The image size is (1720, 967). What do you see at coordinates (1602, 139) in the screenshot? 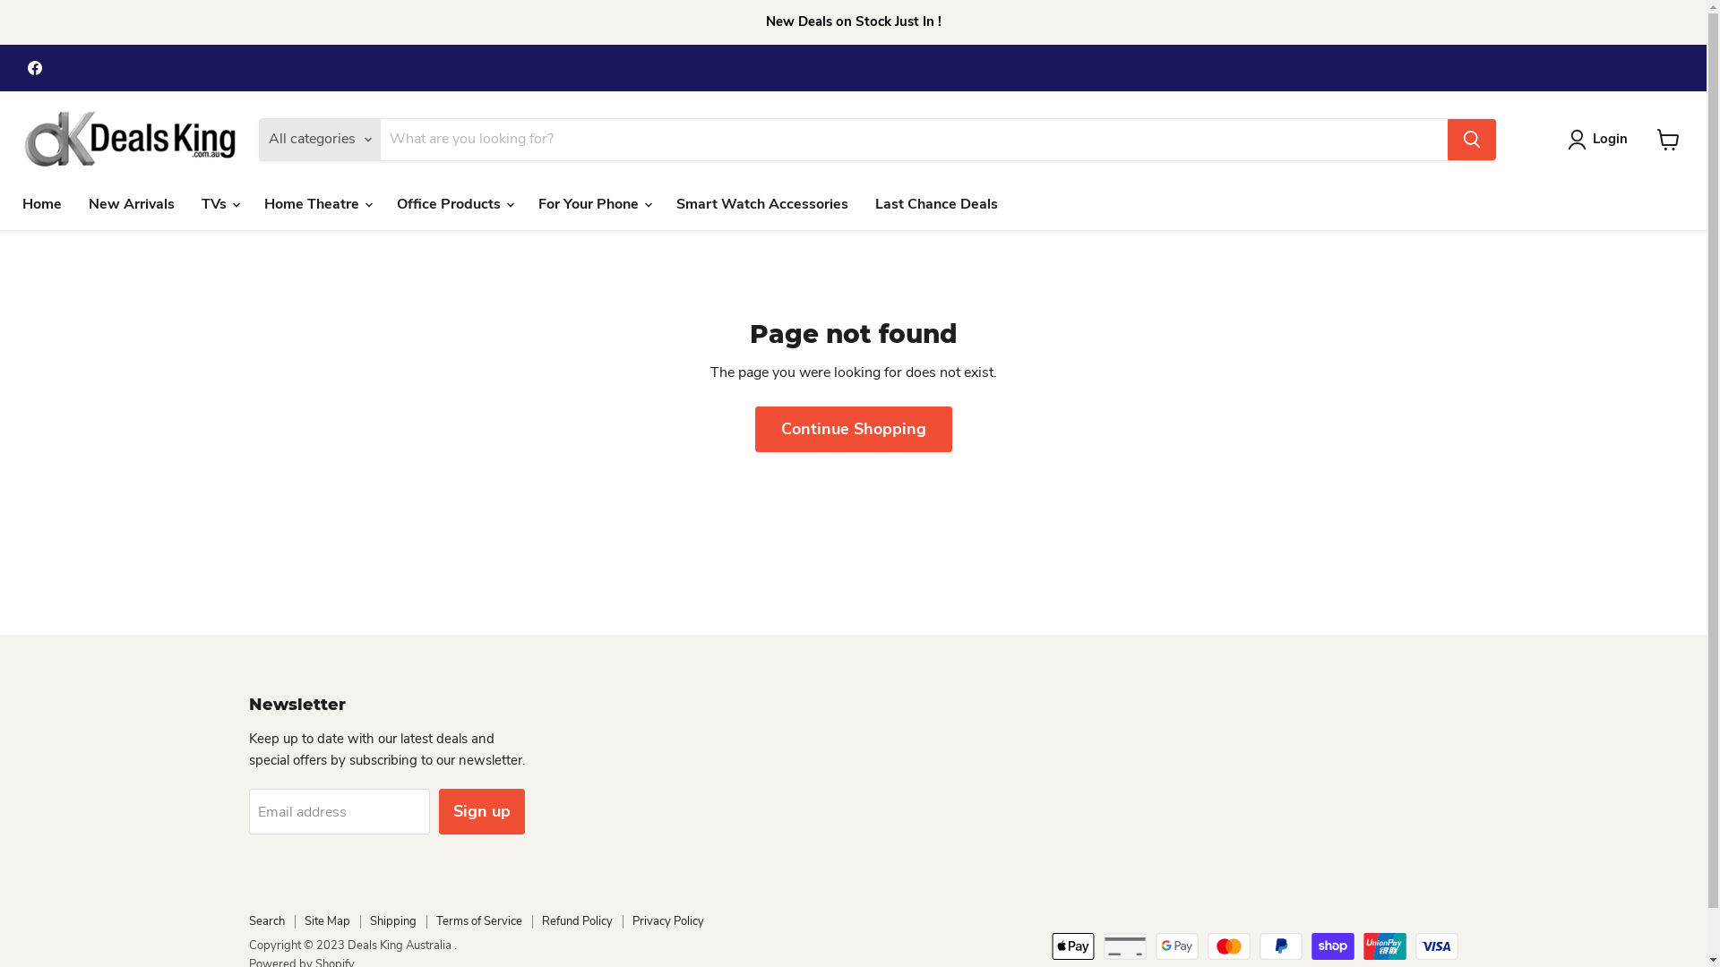
I see `Login` at bounding box center [1602, 139].